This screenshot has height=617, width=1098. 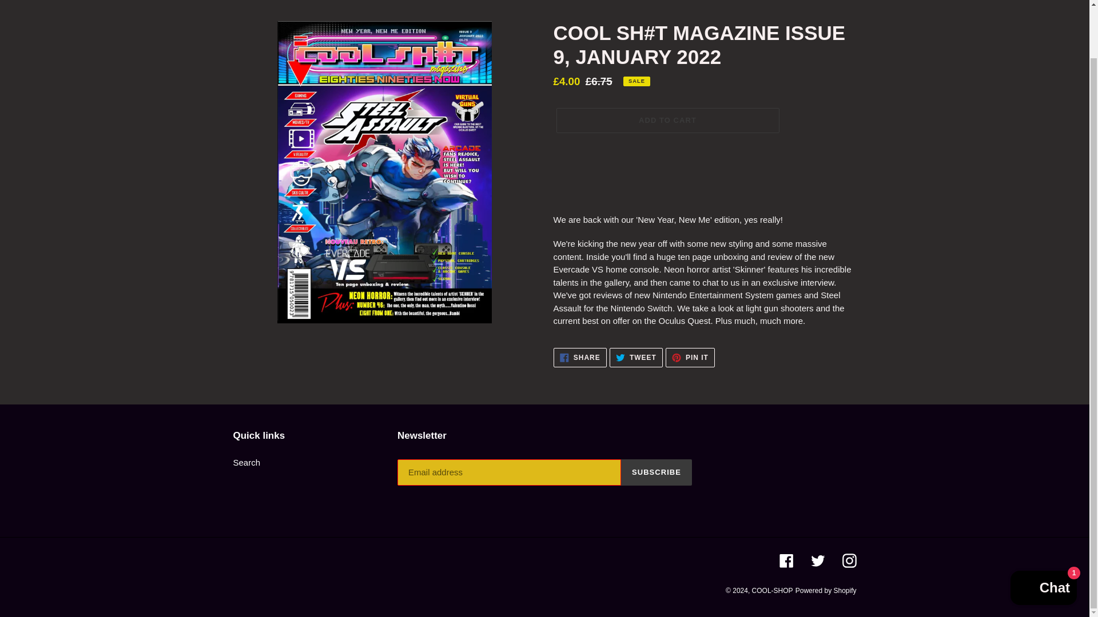 What do you see at coordinates (580, 358) in the screenshot?
I see `Powered by Shopify` at bounding box center [580, 358].